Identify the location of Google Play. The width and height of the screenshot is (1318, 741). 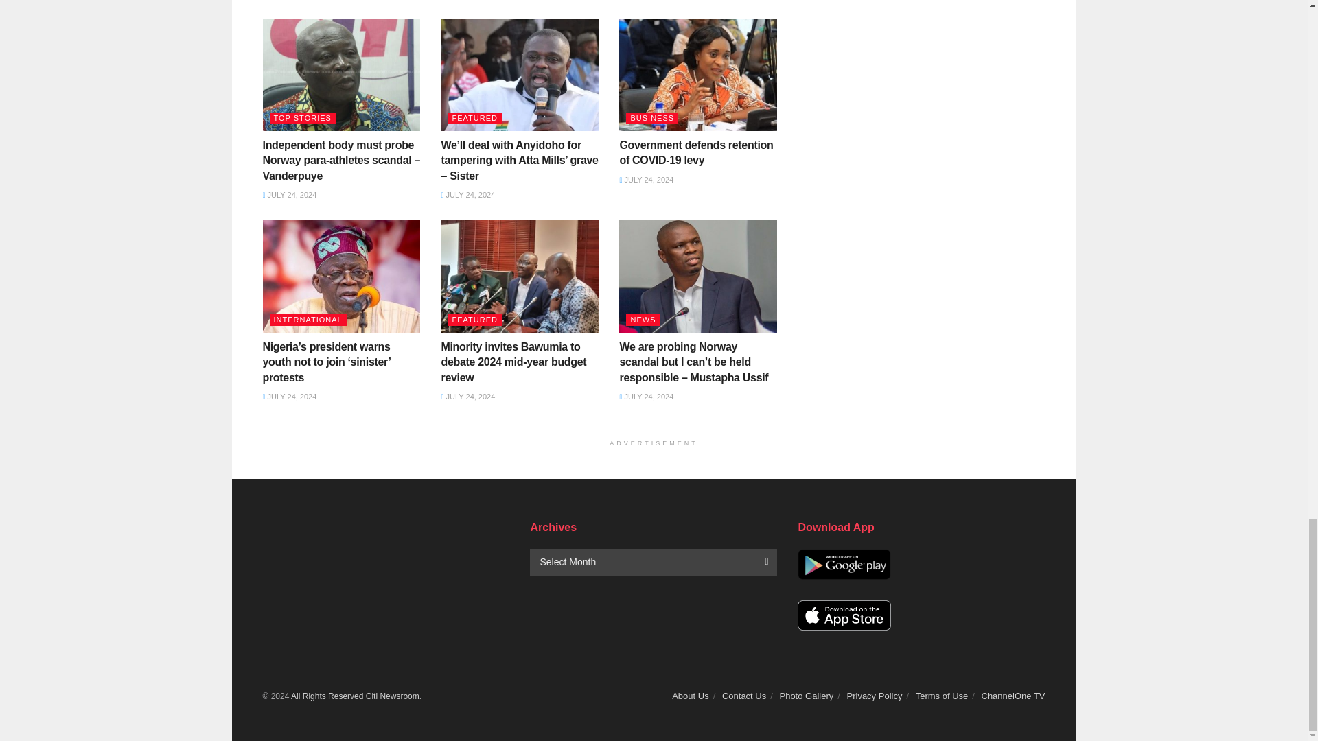
(844, 564).